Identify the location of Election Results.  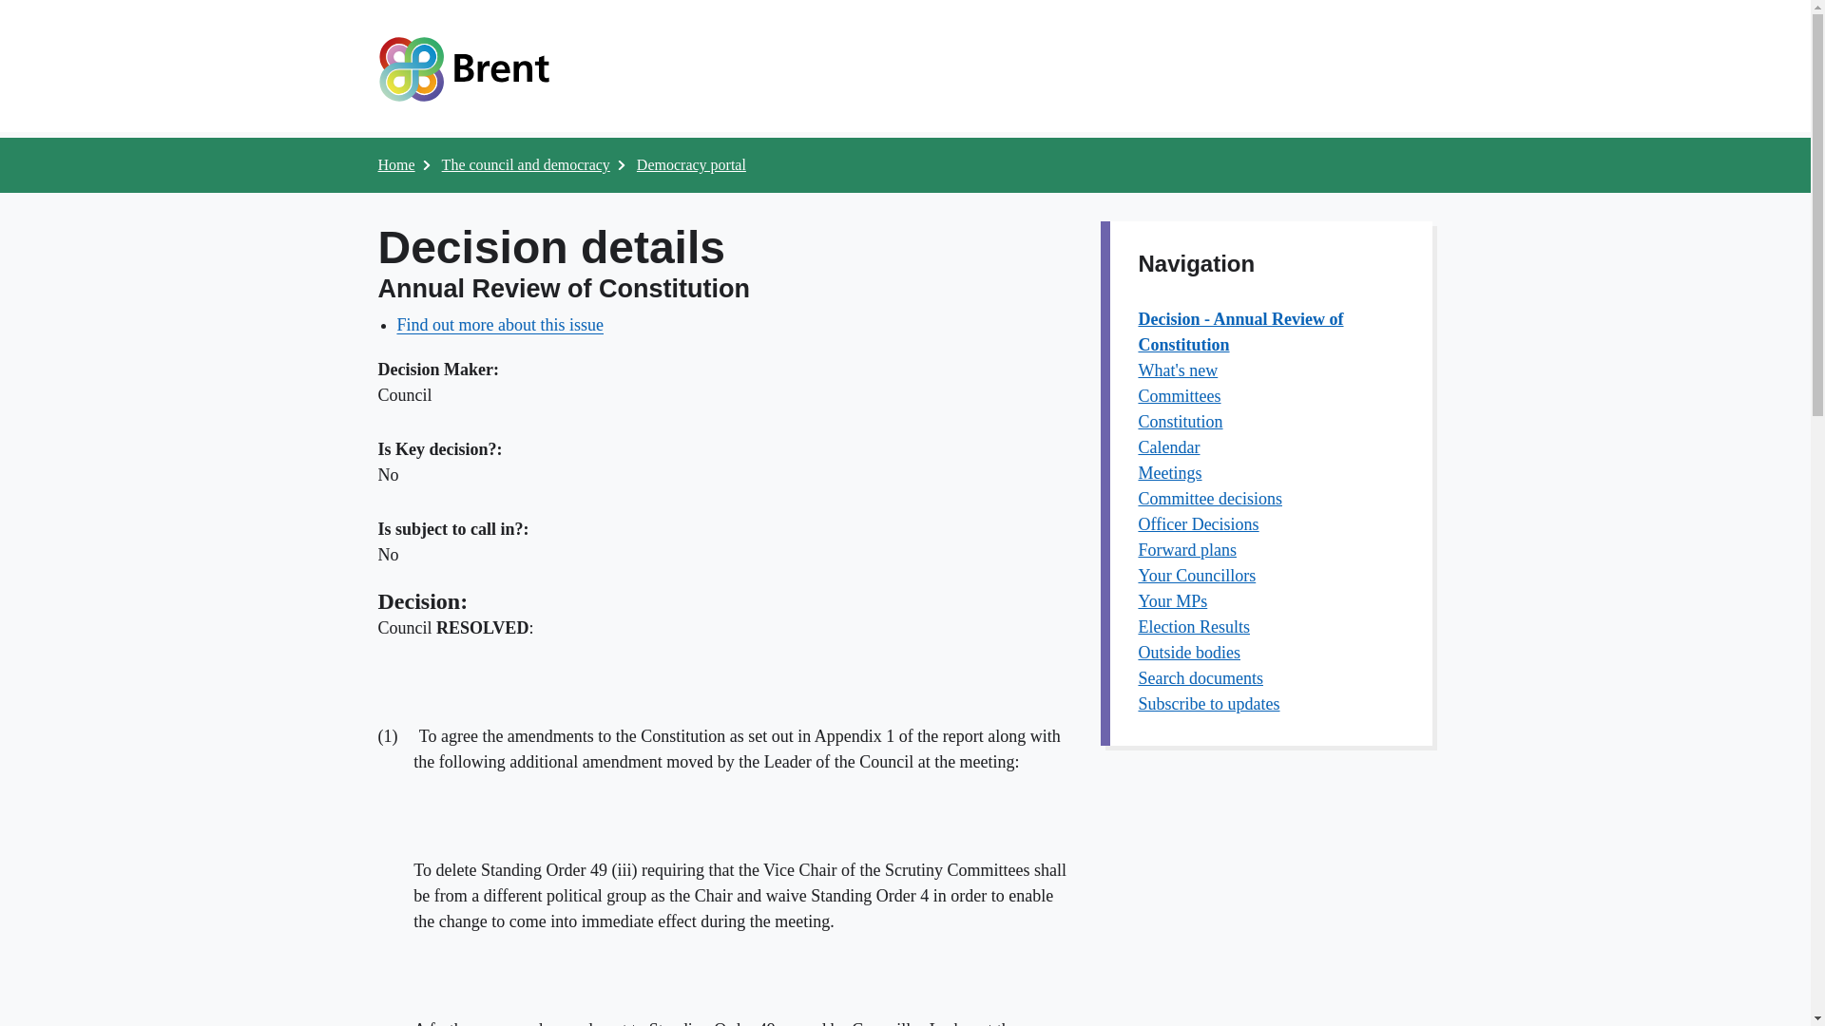
(1194, 627).